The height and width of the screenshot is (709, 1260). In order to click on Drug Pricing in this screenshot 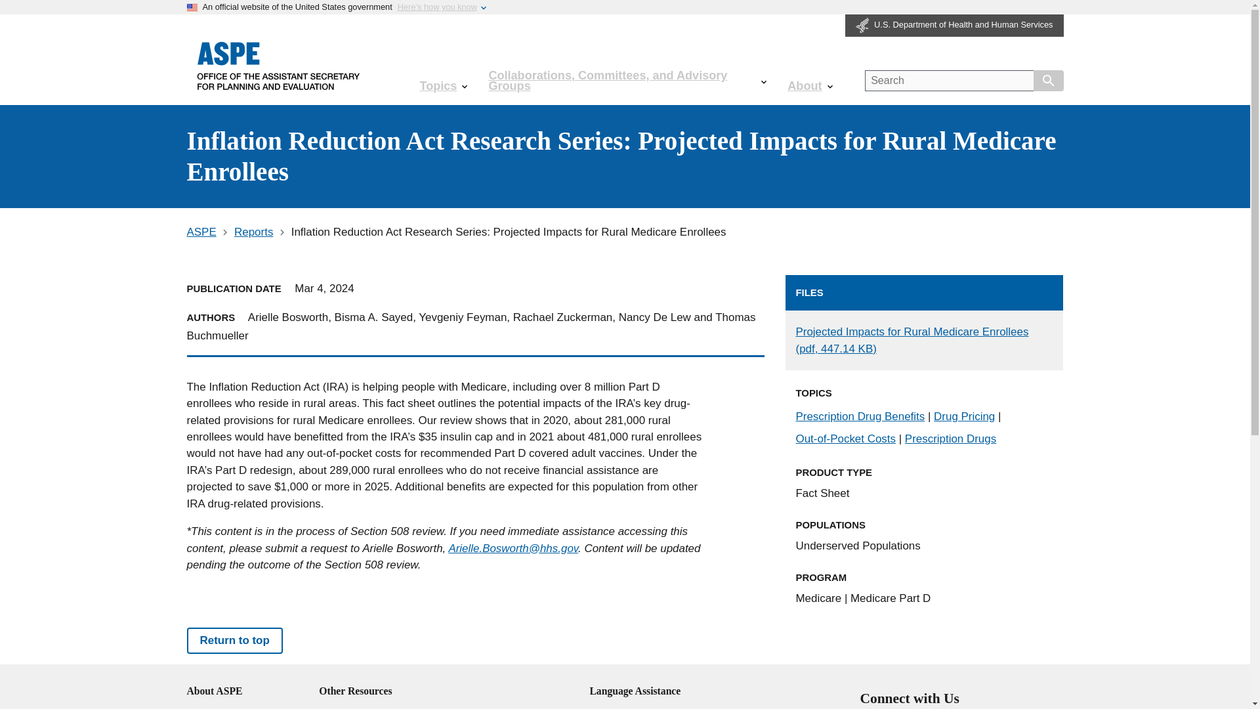, I will do `click(964, 416)`.